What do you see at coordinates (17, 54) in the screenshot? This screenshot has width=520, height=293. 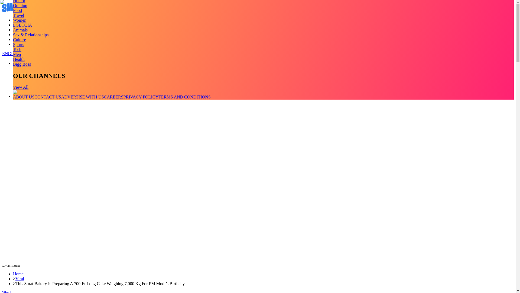 I see `Men` at bounding box center [17, 54].